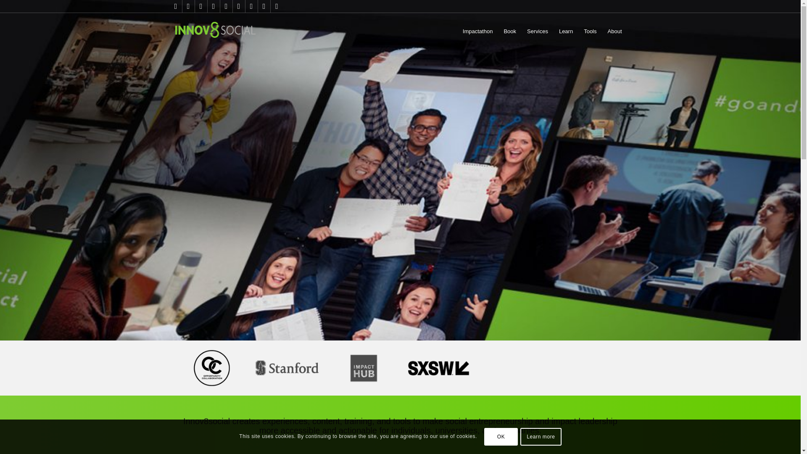  What do you see at coordinates (226, 6) in the screenshot?
I see `Gplus` at bounding box center [226, 6].